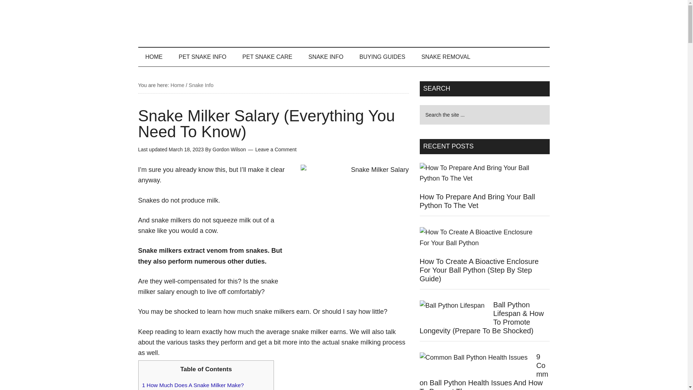 This screenshot has height=390, width=693. I want to click on SNAKE REMOVAL, so click(445, 57).